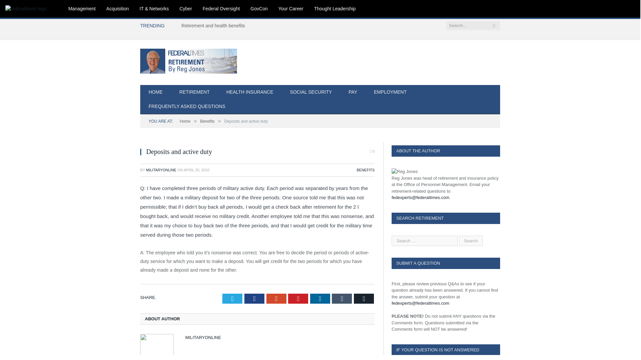  Describe the element at coordinates (298, 299) in the screenshot. I see `Pinterest` at that location.